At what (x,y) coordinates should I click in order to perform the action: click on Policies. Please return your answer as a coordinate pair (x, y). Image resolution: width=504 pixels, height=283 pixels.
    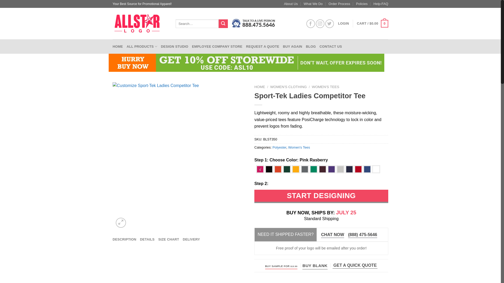
    Looking at the image, I should click on (361, 4).